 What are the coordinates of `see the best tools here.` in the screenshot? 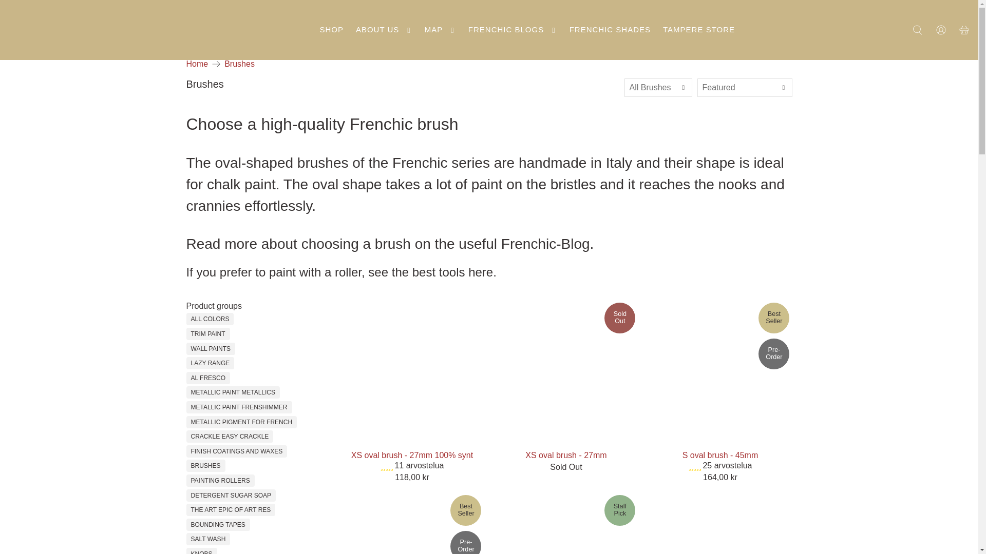 It's located at (432, 272).